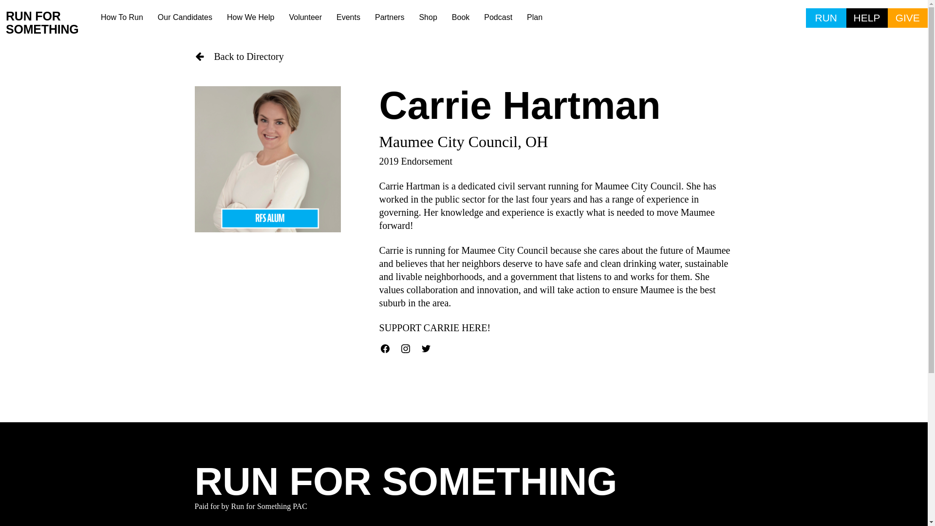  I want to click on RUN, so click(826, 18).